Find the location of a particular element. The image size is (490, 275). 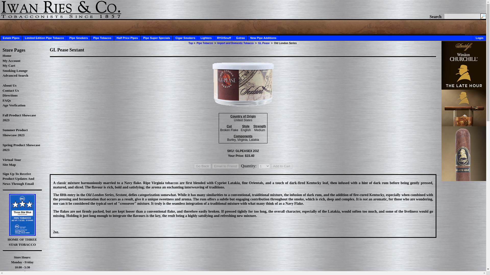

Pipe Smokers is located at coordinates (79, 38).